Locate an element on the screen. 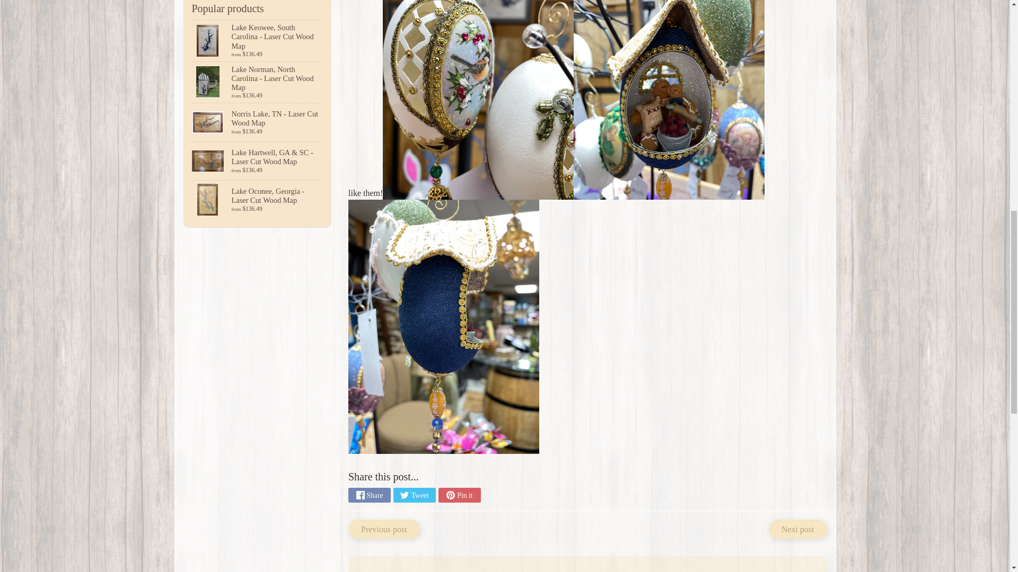  Lake Keowee, South Carolina - Laser Cut Wood Map is located at coordinates (258, 40).